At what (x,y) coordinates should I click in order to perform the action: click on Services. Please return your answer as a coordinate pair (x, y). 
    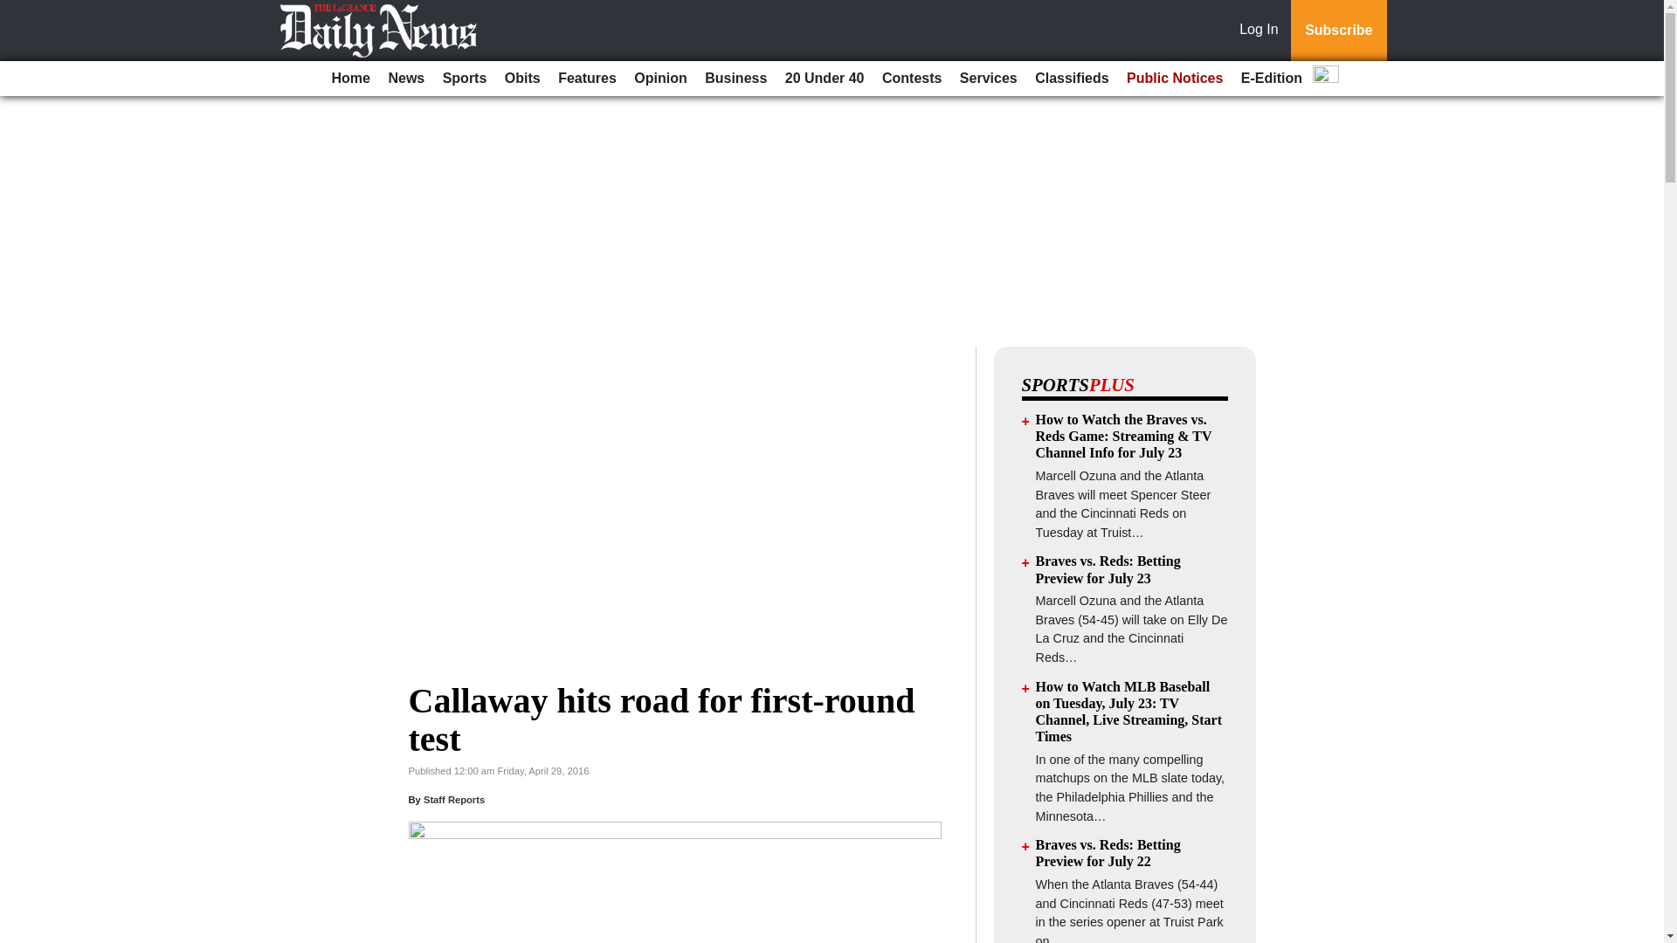
    Looking at the image, I should click on (989, 79).